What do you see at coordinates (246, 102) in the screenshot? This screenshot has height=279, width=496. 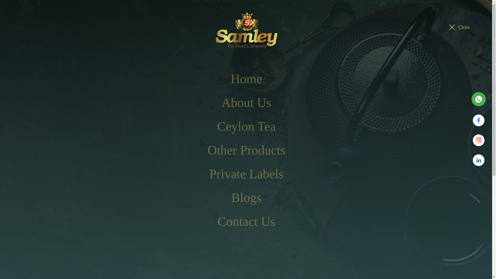 I see `About Us` at bounding box center [246, 102].